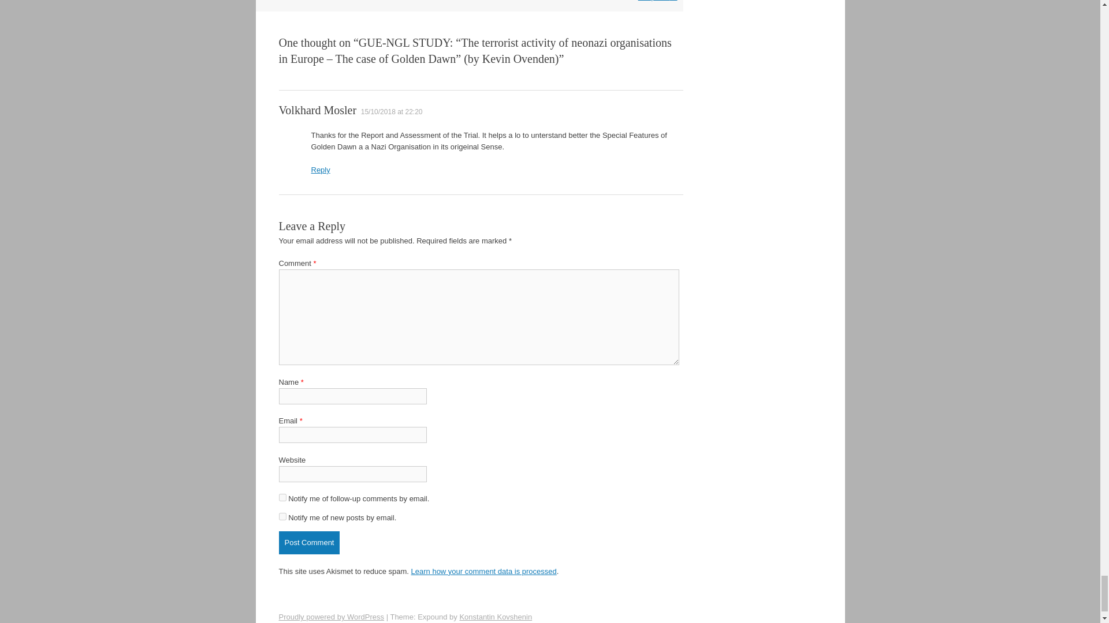 This screenshot has height=623, width=1109. Describe the element at coordinates (282, 516) in the screenshot. I see `subscribe` at that location.